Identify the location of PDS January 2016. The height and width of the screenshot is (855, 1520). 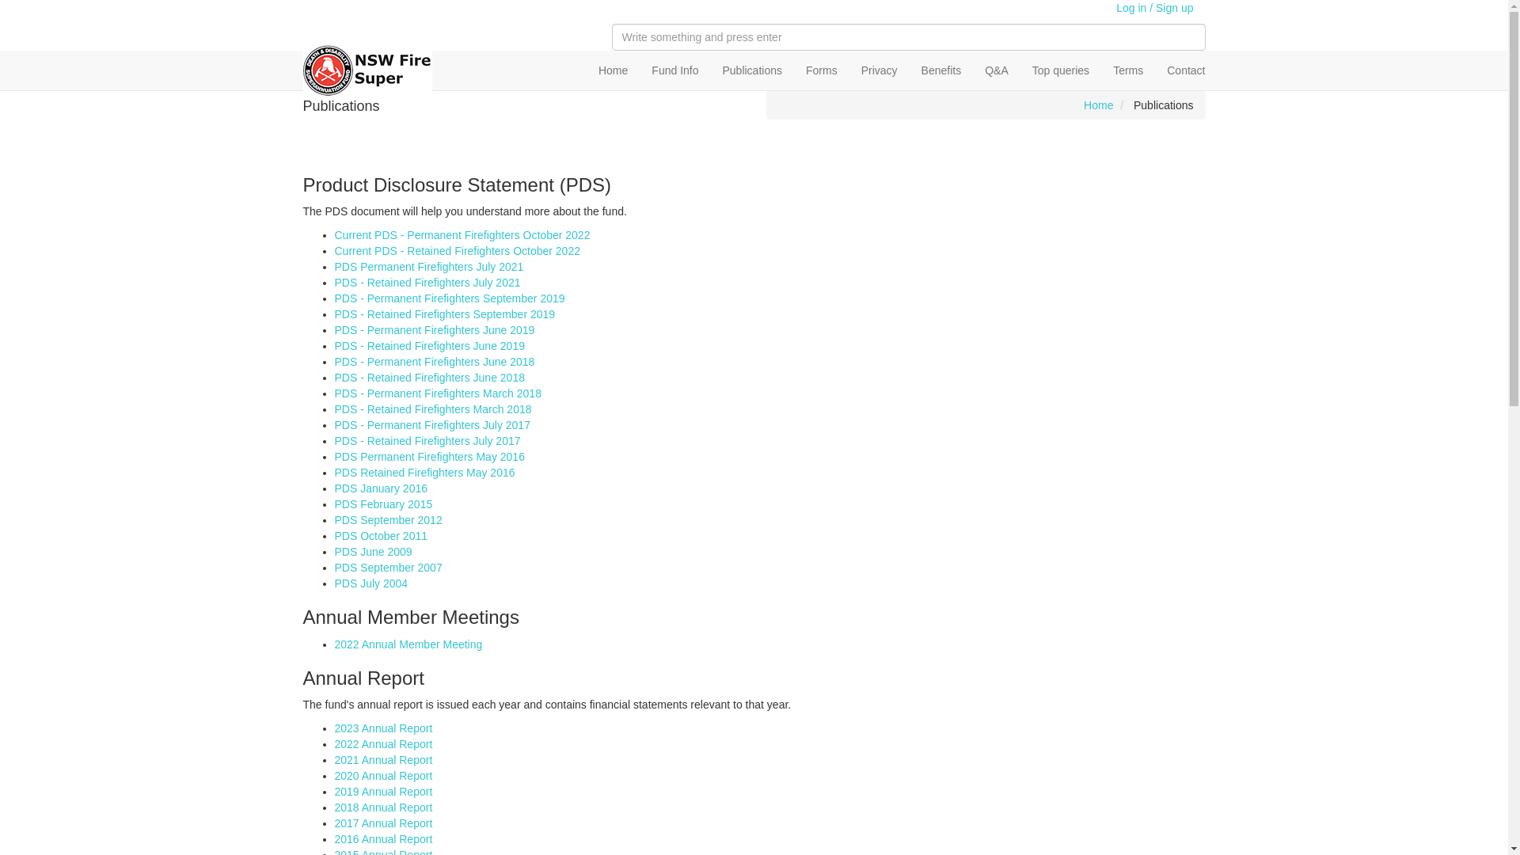
(381, 488).